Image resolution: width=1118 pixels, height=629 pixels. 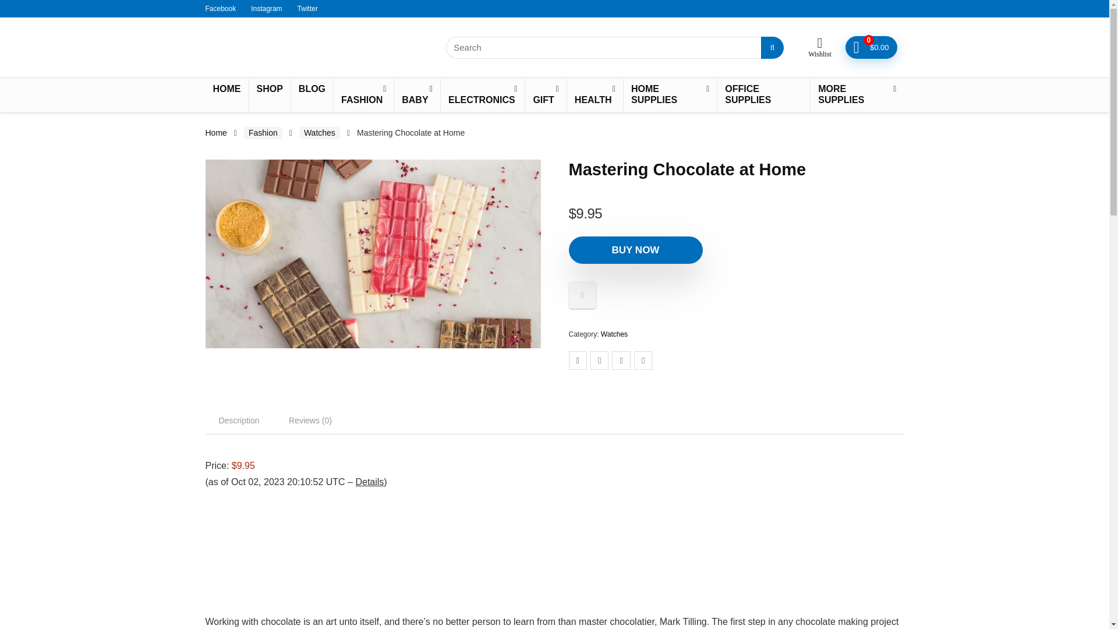 What do you see at coordinates (220, 8) in the screenshot?
I see `Facebook` at bounding box center [220, 8].